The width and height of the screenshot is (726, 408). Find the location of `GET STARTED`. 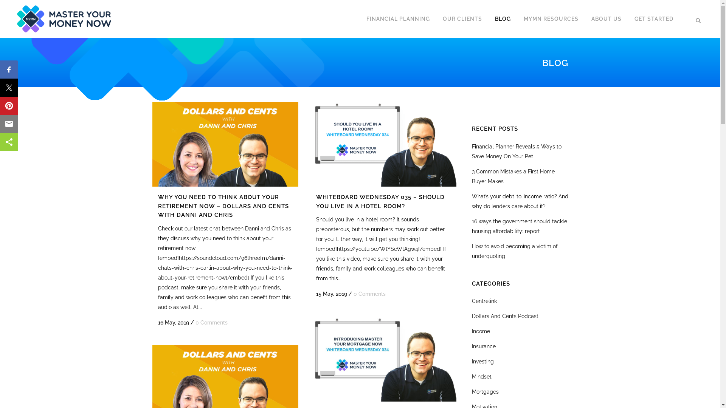

GET STARTED is located at coordinates (654, 19).